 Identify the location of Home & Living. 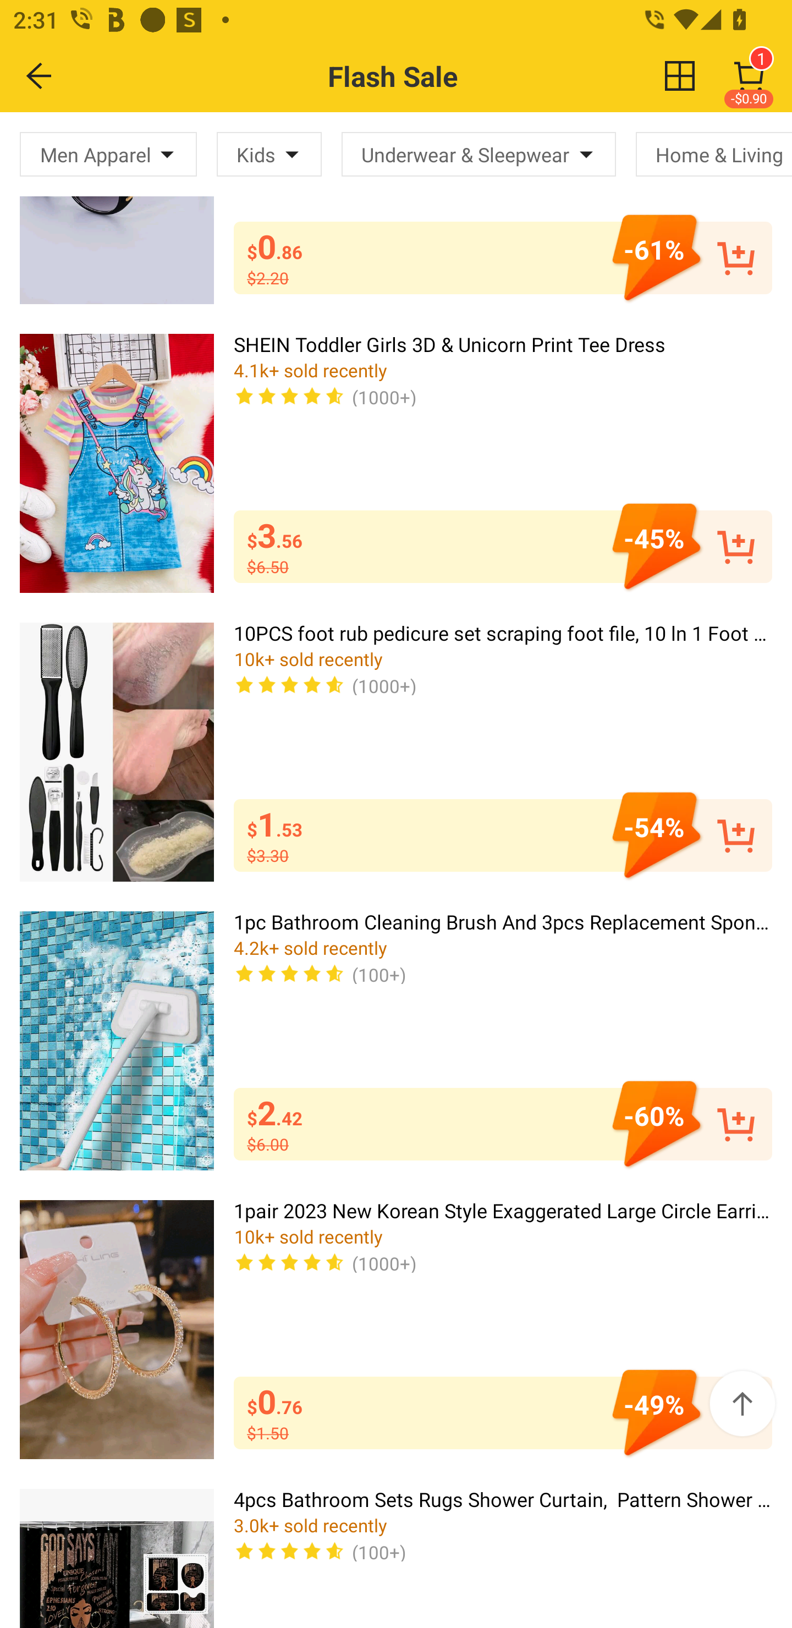
(714, 153).